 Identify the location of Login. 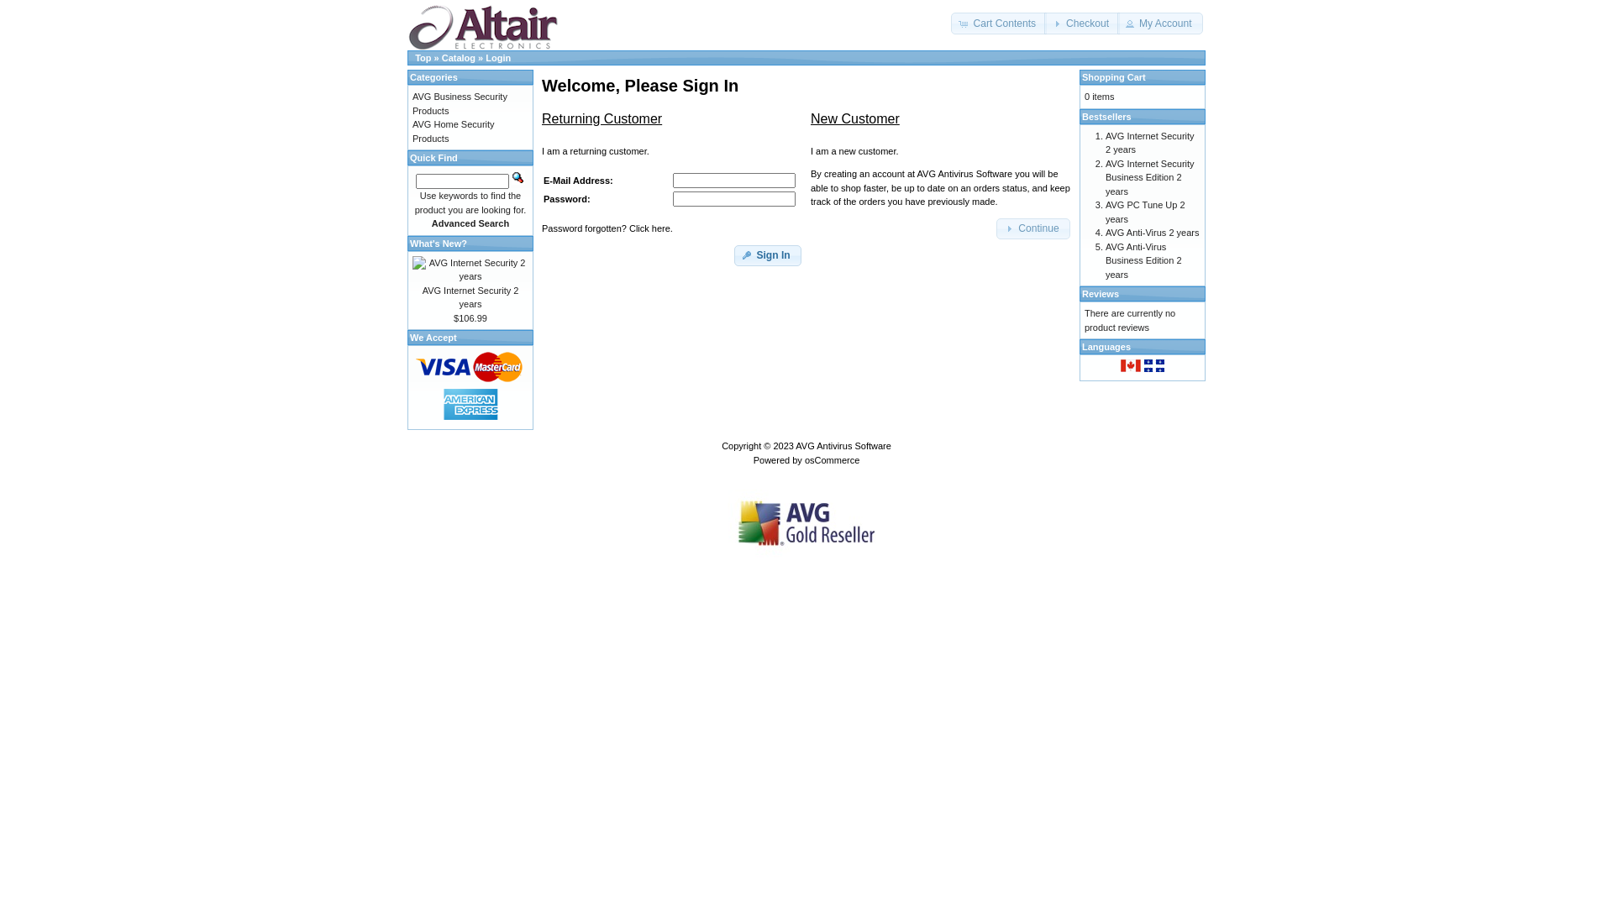
(498, 58).